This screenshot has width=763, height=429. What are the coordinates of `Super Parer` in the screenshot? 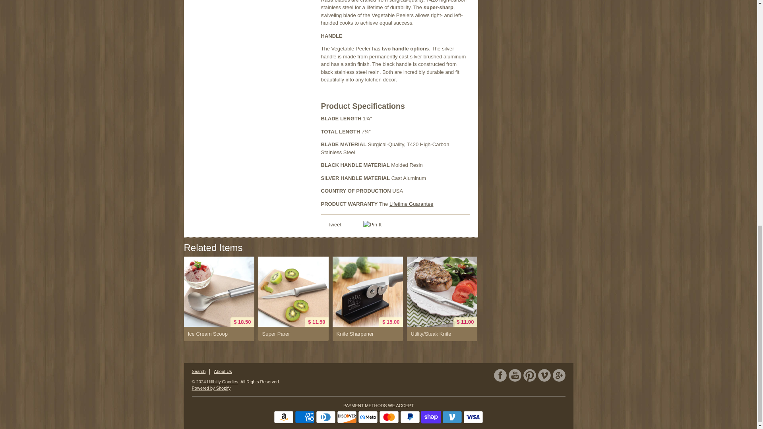 It's located at (293, 334).